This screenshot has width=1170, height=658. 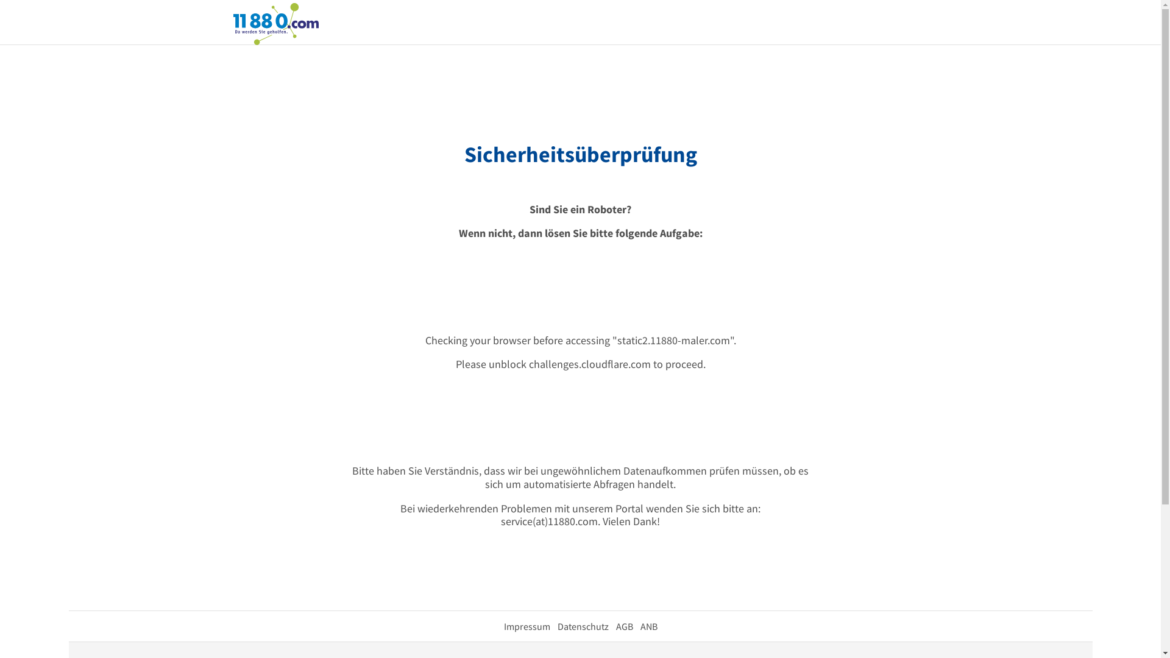 I want to click on AGB, so click(x=624, y=626).